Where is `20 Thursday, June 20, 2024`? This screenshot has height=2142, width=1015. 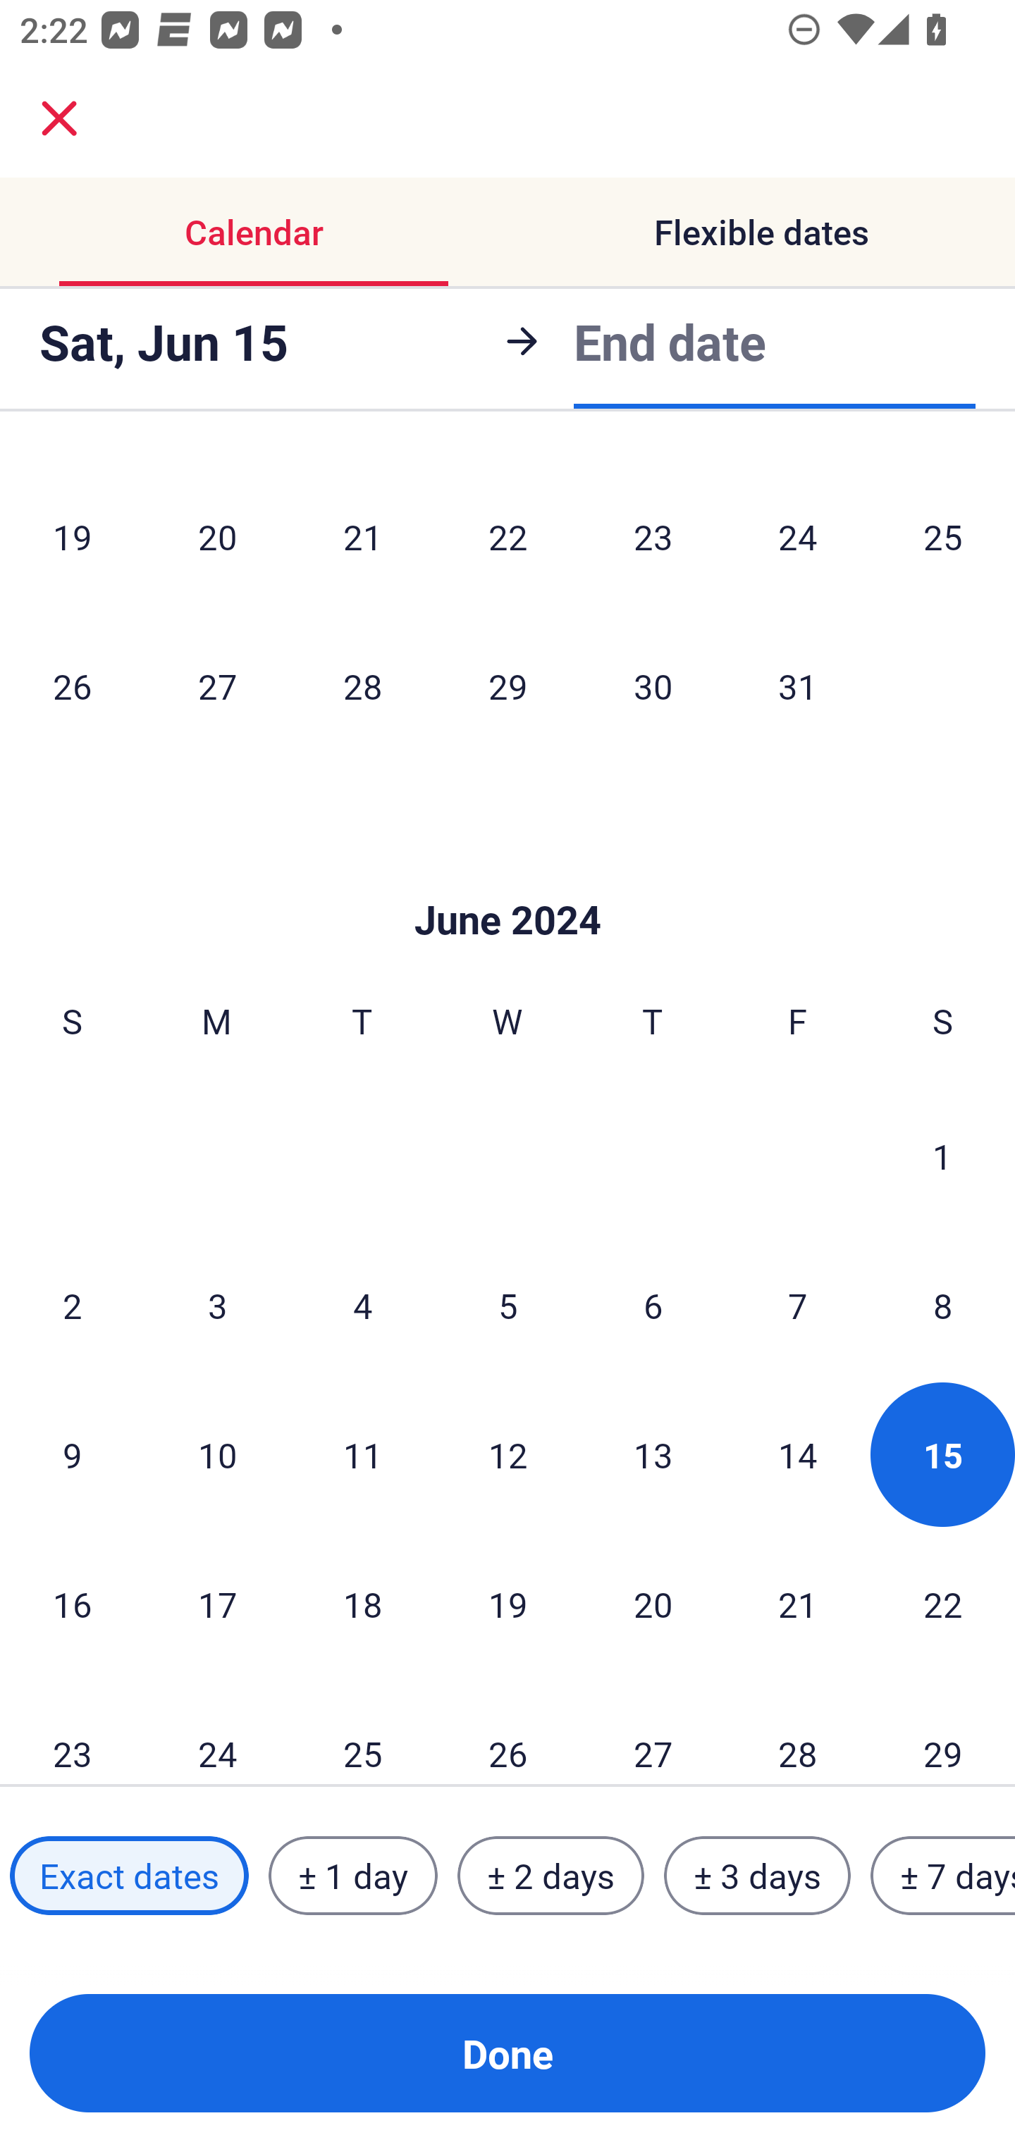 20 Thursday, June 20, 2024 is located at coordinates (653, 1604).